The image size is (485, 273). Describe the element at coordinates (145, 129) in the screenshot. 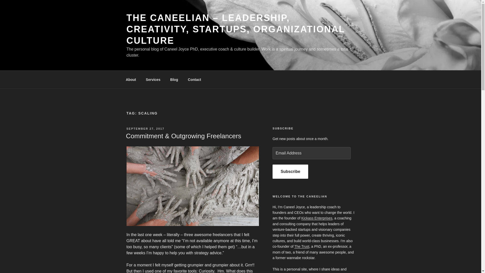

I see `SEPTEMBER 27, 2017` at that location.